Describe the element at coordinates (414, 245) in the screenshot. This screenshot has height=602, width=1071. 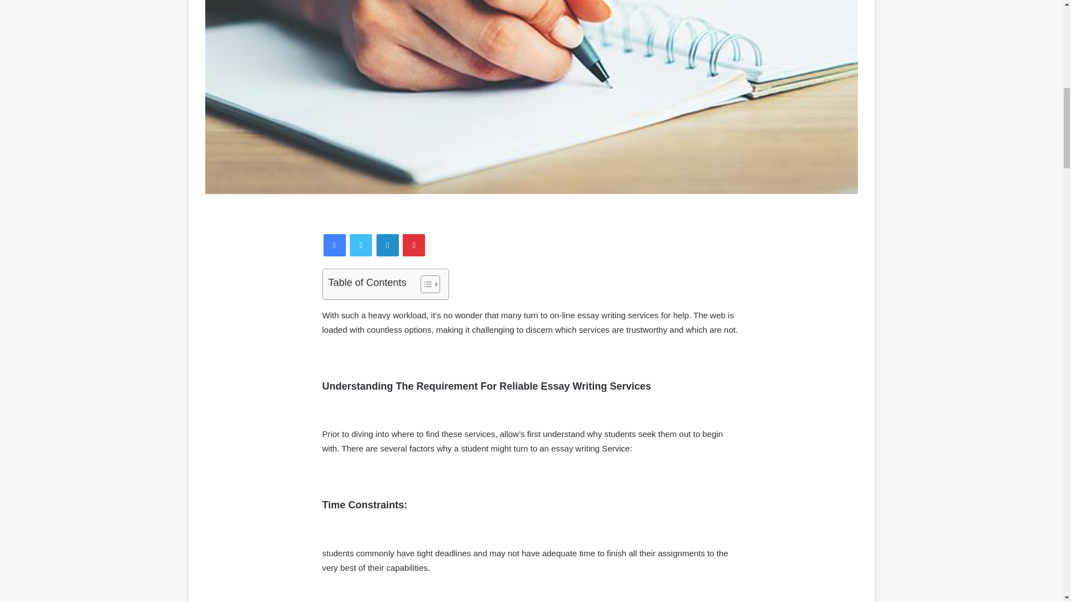
I see `Pinterest` at that location.